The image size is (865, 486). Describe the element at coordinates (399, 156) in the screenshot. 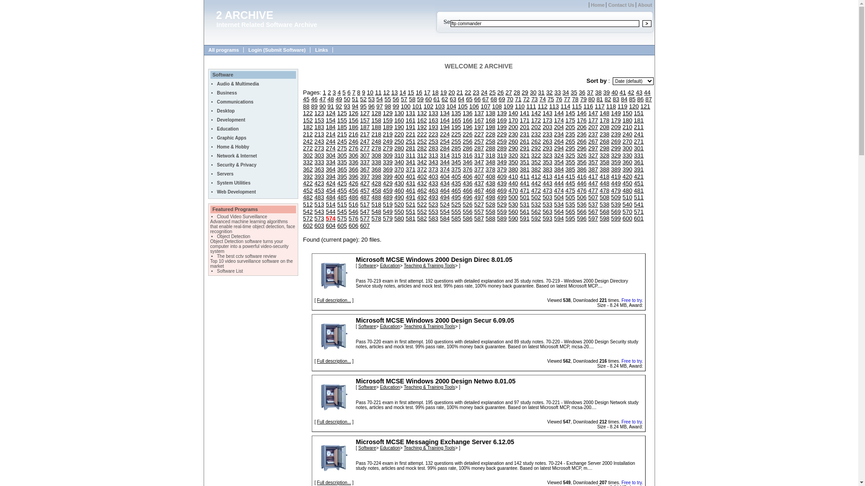

I see `310` at that location.